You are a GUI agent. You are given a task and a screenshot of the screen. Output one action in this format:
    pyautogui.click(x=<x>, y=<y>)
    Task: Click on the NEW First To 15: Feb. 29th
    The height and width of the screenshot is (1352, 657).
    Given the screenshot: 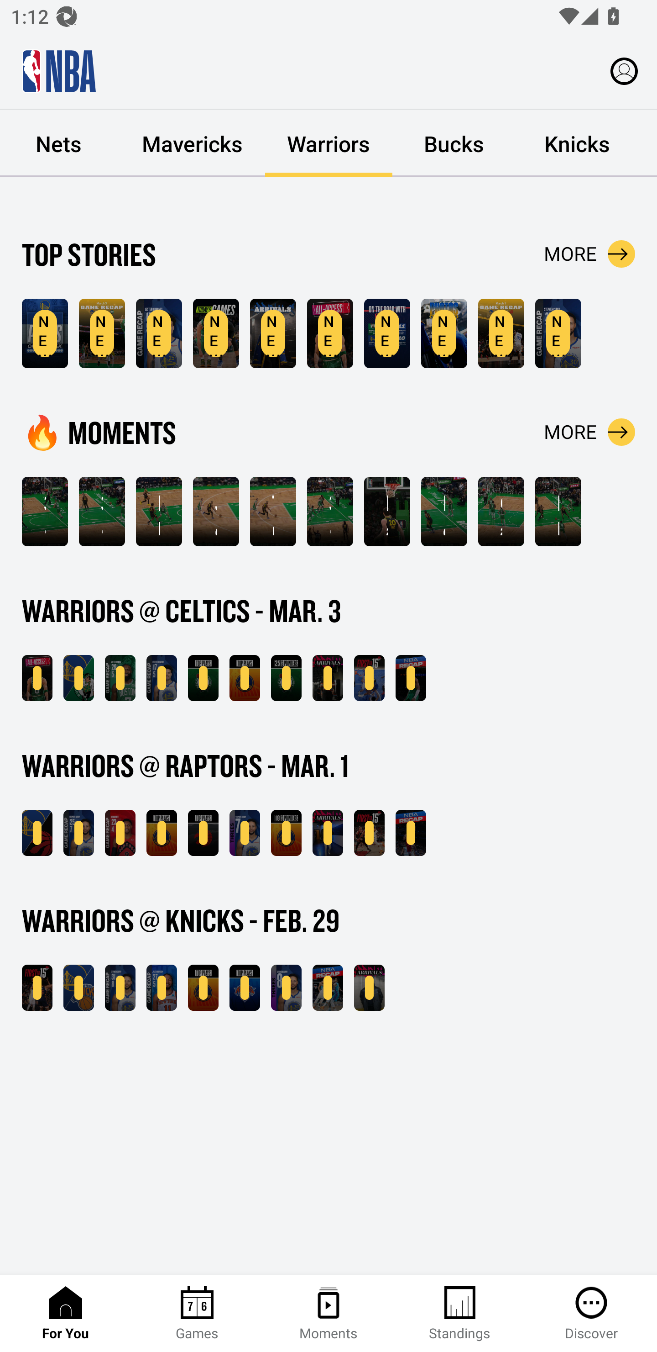 What is the action you would take?
    pyautogui.click(x=37, y=988)
    